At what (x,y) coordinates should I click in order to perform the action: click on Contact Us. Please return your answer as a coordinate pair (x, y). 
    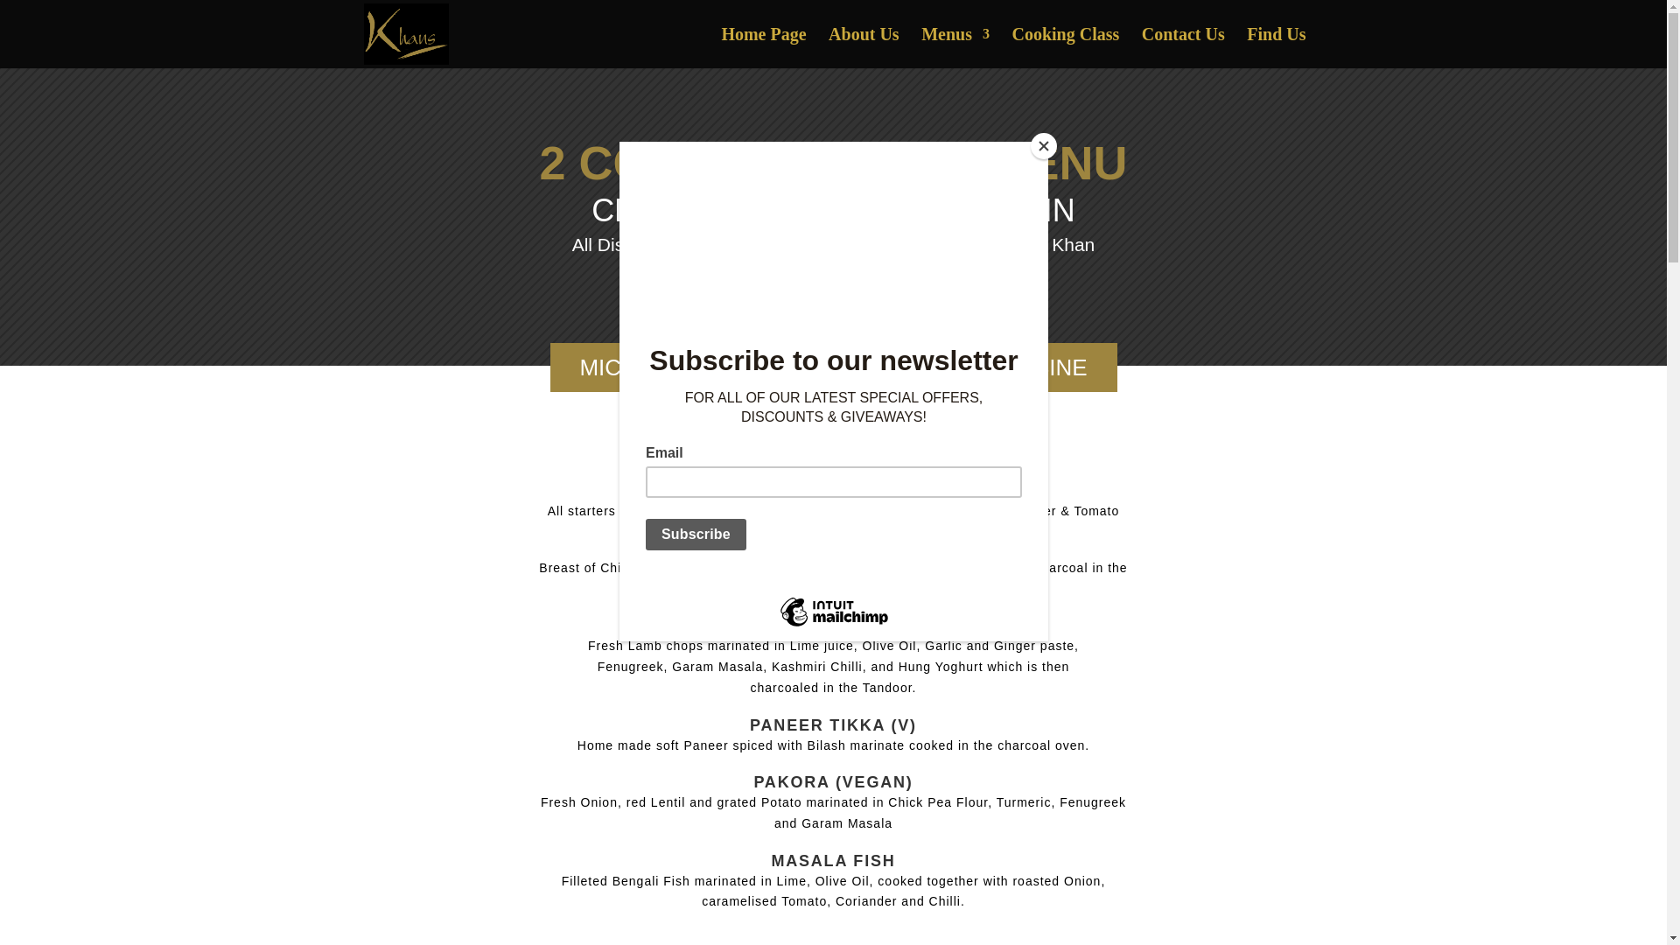
    Looking at the image, I should click on (1183, 47).